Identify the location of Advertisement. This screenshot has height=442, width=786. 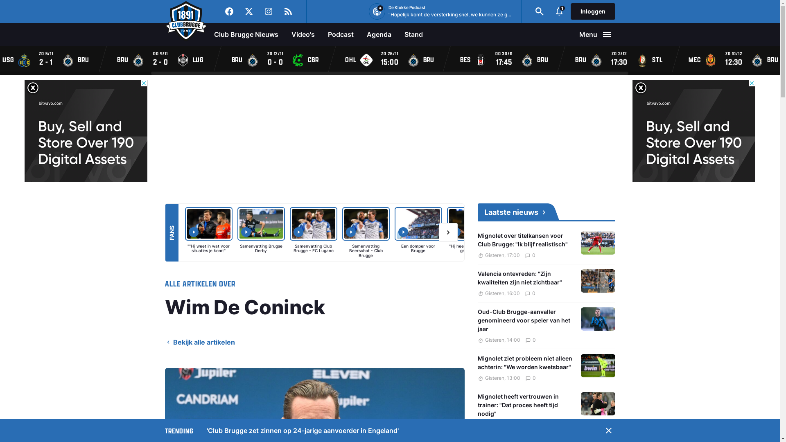
(694, 203).